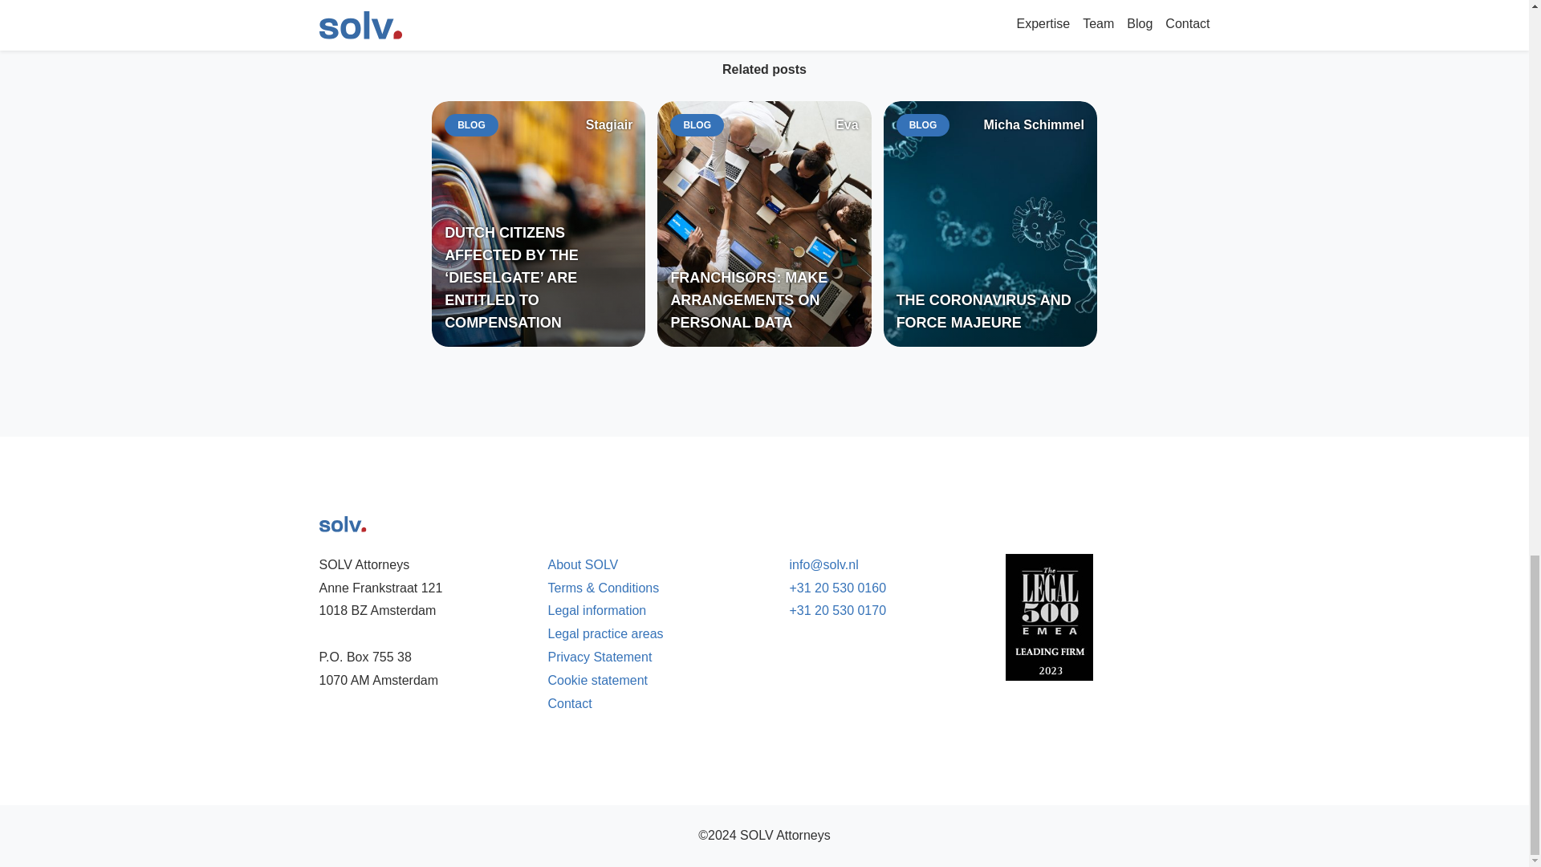  I want to click on Legal practice areas, so click(604, 633).